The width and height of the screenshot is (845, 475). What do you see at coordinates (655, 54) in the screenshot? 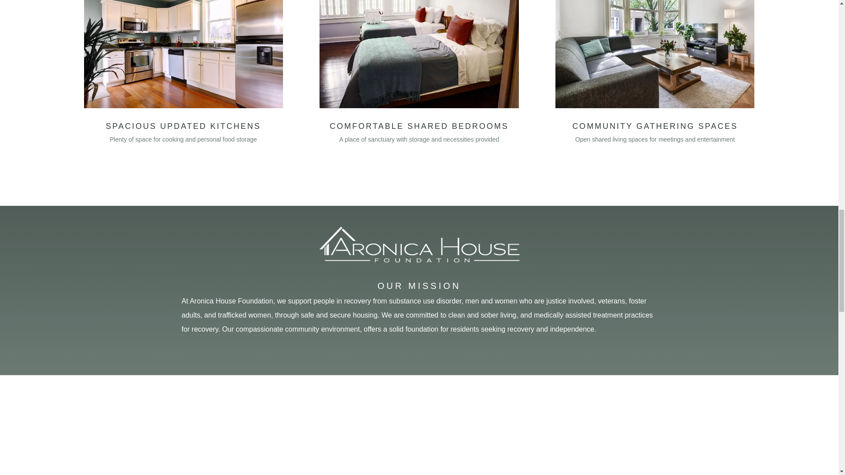
I see `Spacious,Living,Room,With,A,Gray,Sofa,And,A,Fluffy` at bounding box center [655, 54].